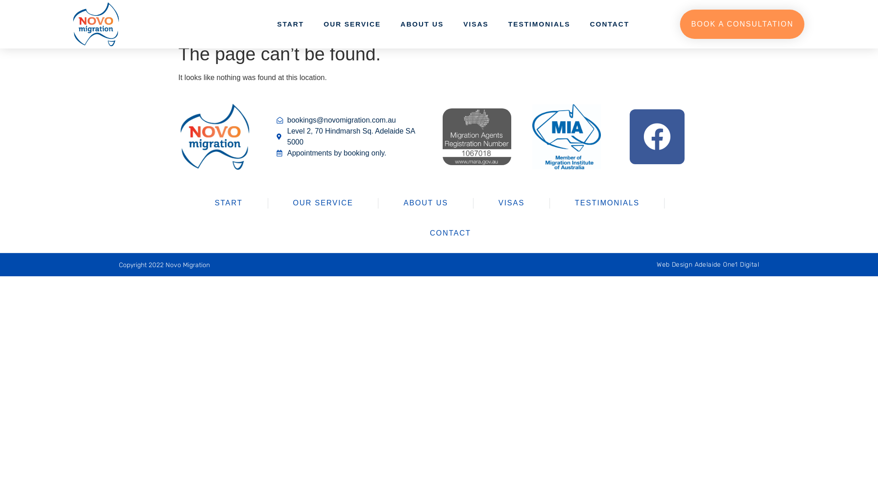  I want to click on ABOUT US, so click(422, 24).